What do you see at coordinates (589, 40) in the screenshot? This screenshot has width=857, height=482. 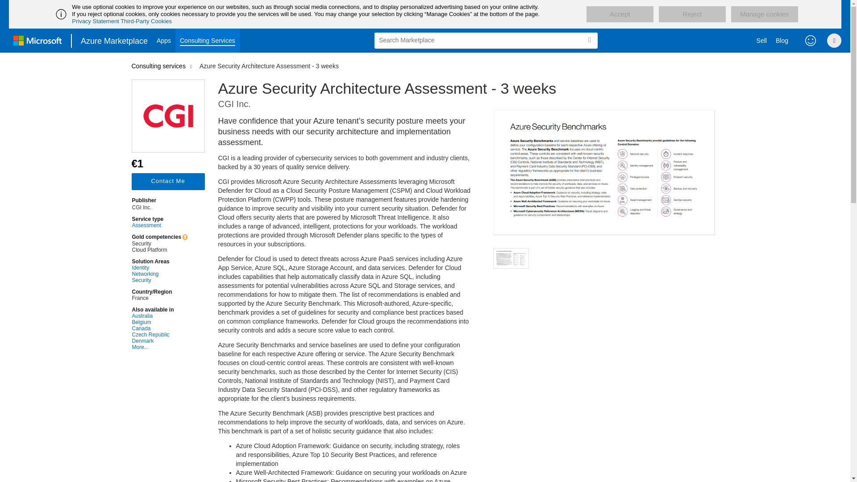 I see `Search` at bounding box center [589, 40].